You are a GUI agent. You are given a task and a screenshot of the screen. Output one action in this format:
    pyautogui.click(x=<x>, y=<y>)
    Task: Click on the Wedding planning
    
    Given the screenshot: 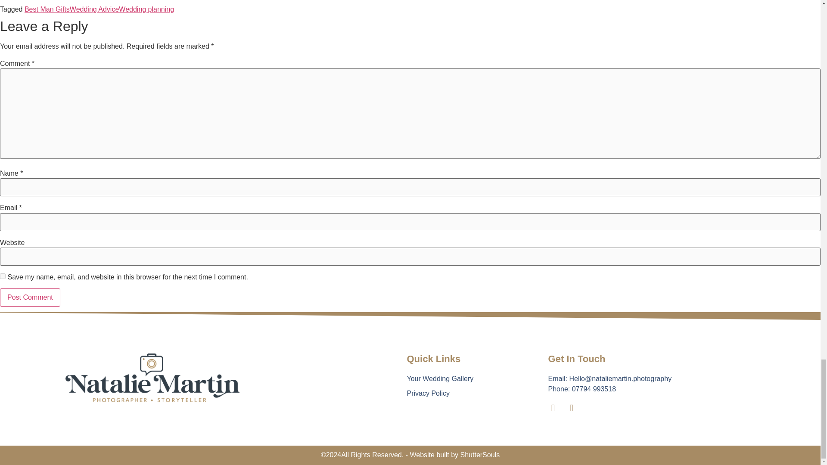 What is the action you would take?
    pyautogui.click(x=146, y=9)
    